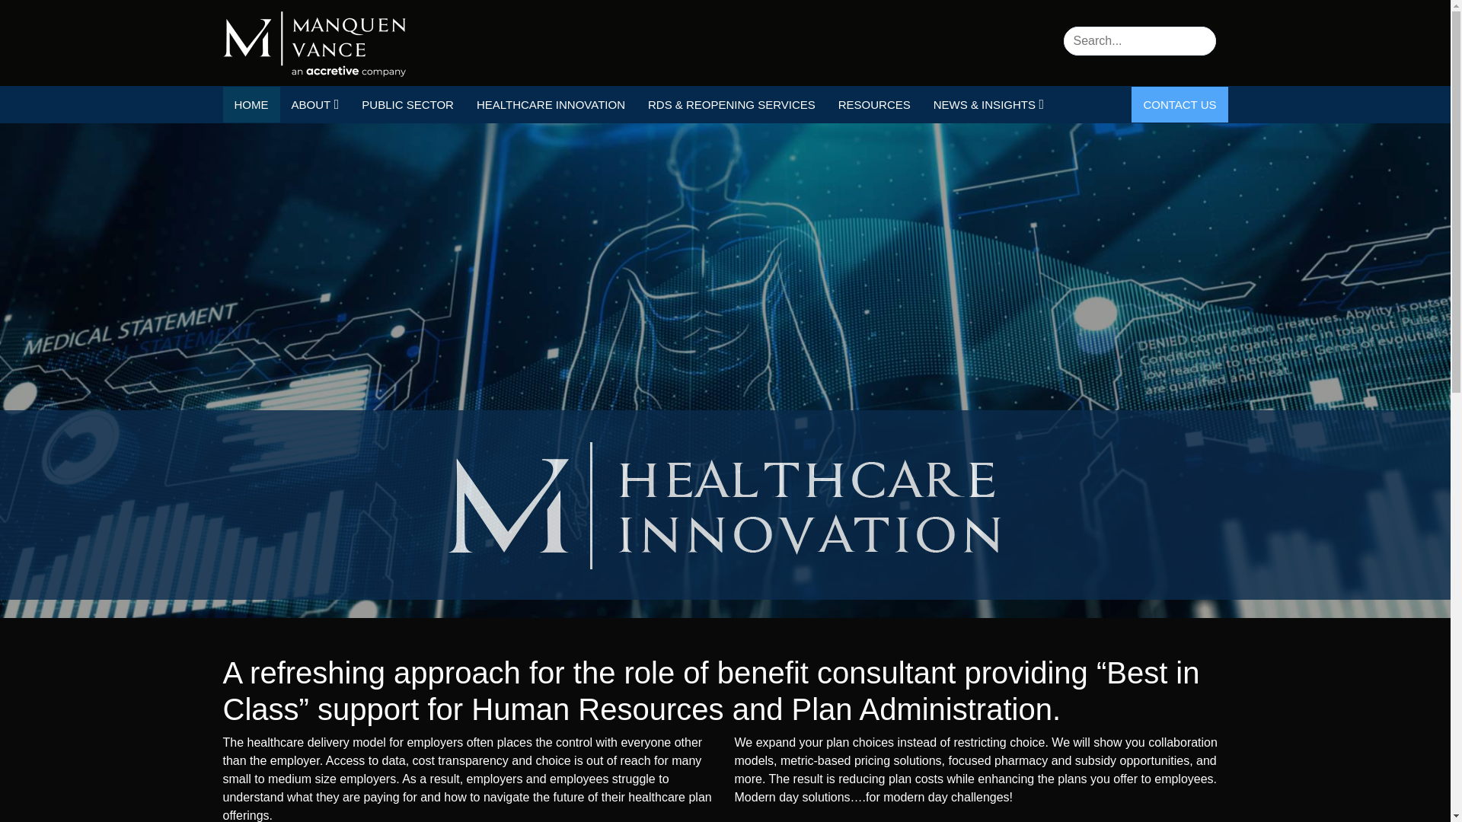 This screenshot has height=822, width=1462. What do you see at coordinates (250, 104) in the screenshot?
I see `HOME` at bounding box center [250, 104].